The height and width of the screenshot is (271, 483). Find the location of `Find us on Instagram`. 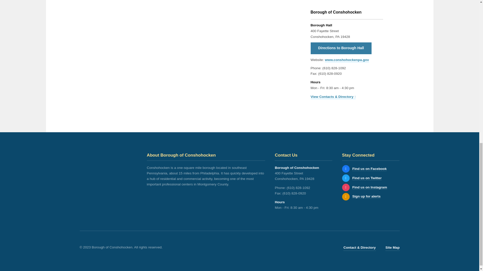

Find us on Instagram is located at coordinates (346, 187).